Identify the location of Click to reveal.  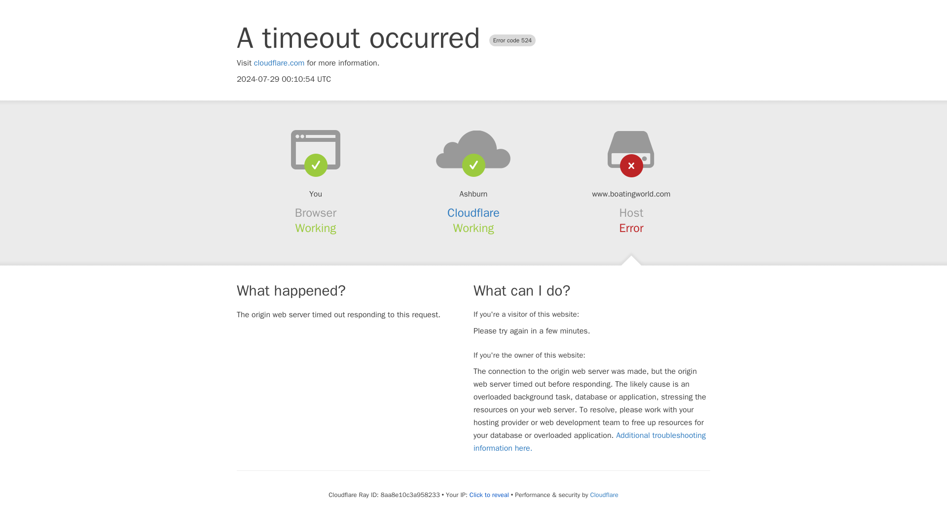
(489, 495).